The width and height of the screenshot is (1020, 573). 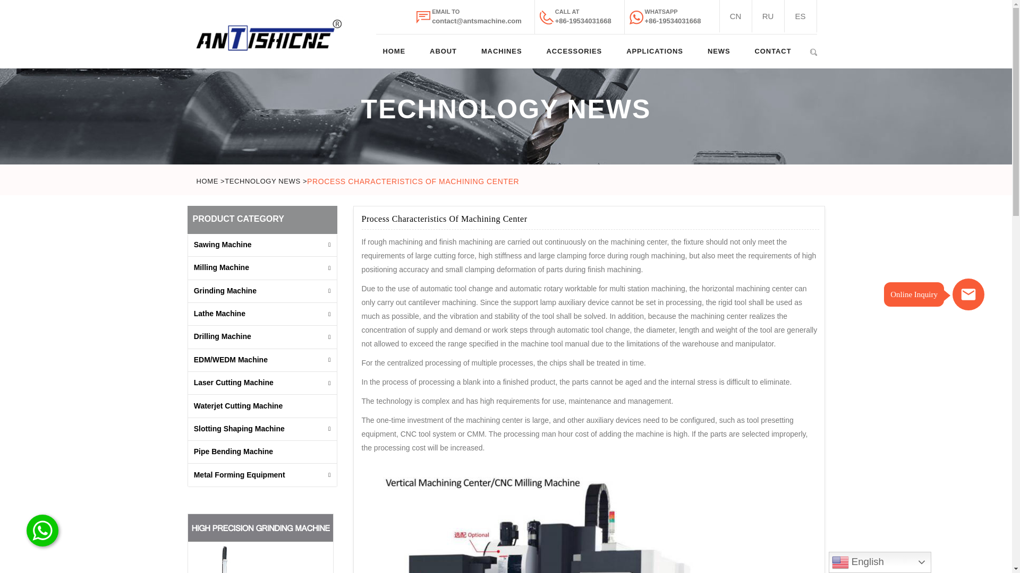 I want to click on ES, so click(x=800, y=16).